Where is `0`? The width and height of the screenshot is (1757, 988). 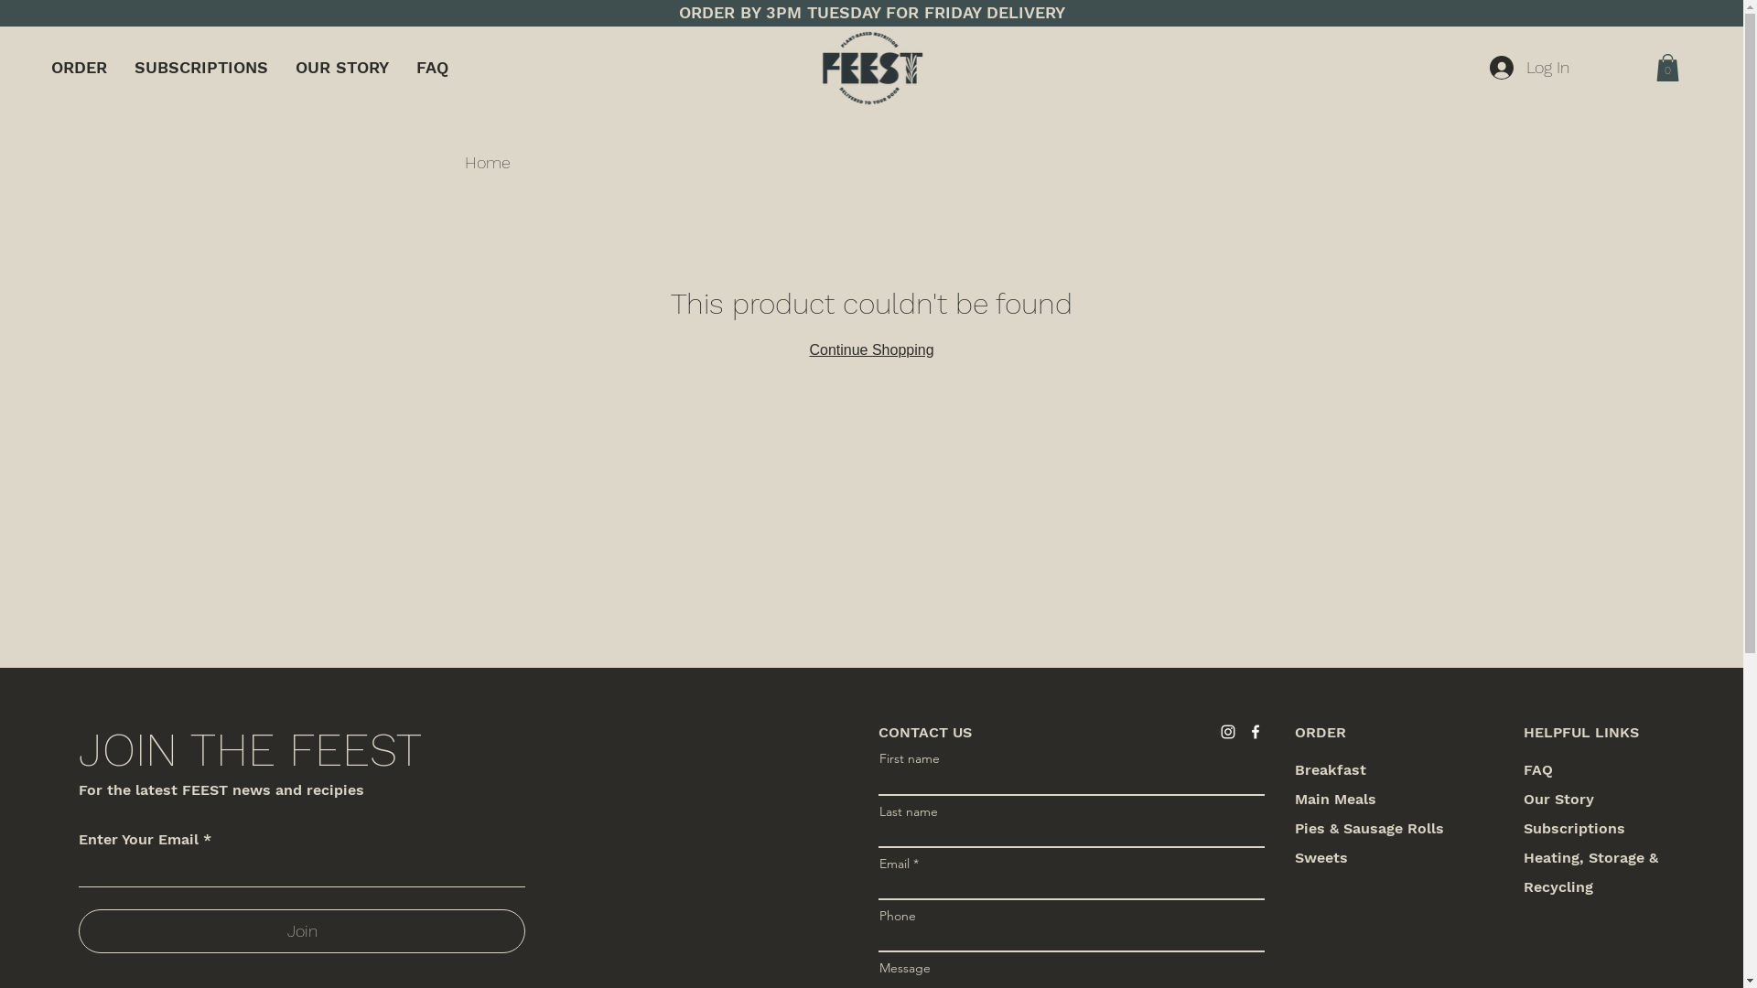
0 is located at coordinates (1667, 68).